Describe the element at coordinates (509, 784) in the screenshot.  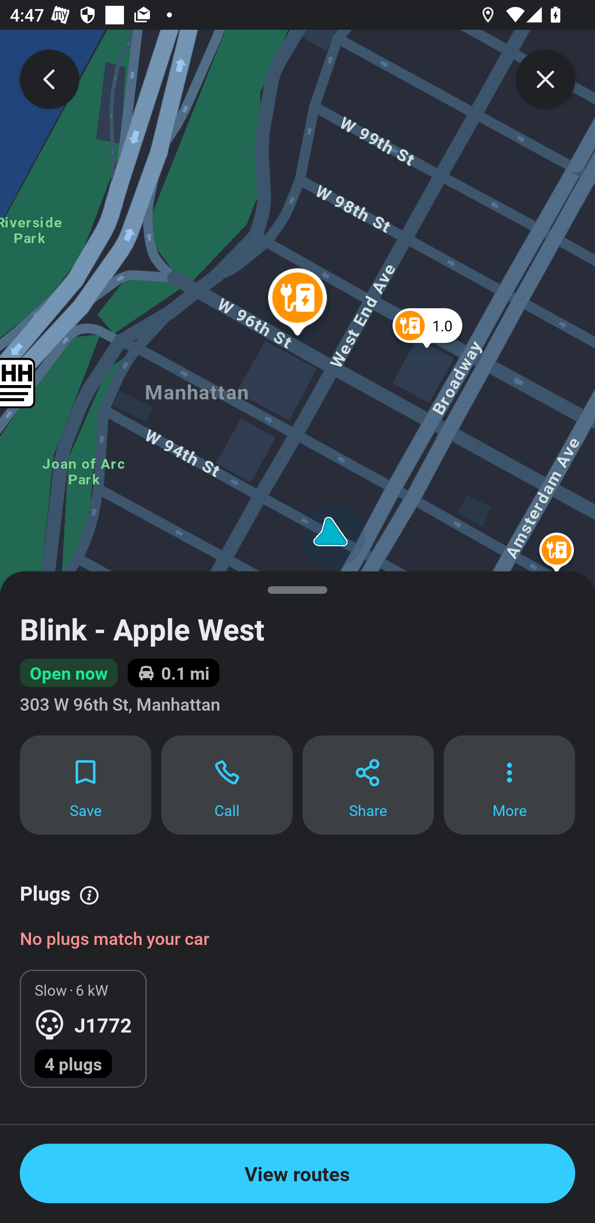
I see `More` at that location.